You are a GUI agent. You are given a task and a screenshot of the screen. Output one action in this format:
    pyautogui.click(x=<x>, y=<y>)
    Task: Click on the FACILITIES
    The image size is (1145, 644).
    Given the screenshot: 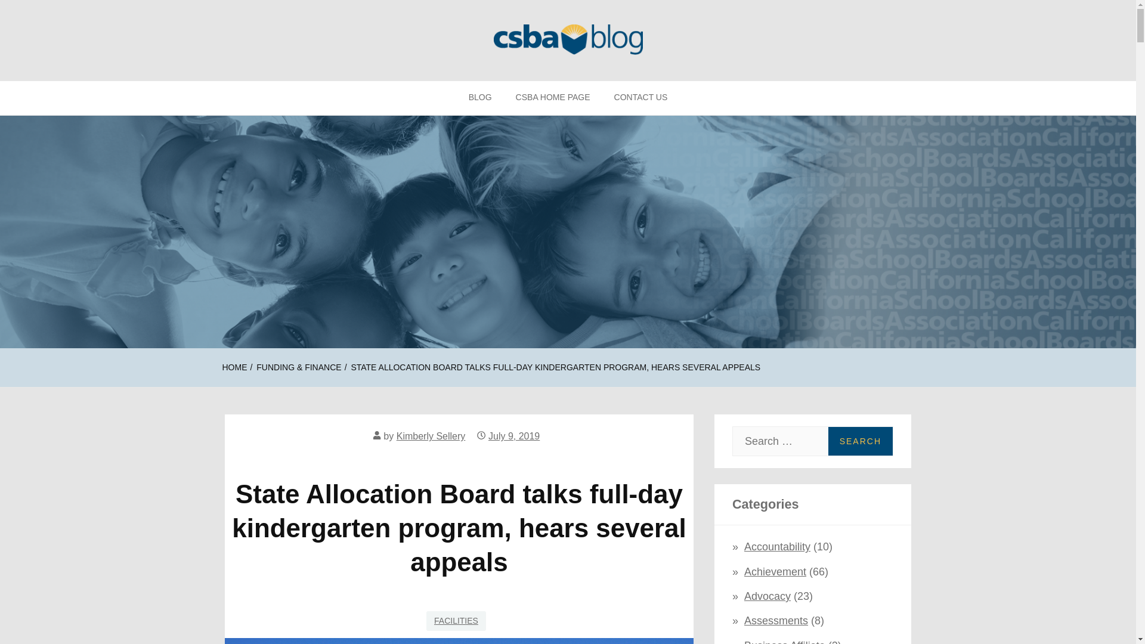 What is the action you would take?
    pyautogui.click(x=456, y=621)
    